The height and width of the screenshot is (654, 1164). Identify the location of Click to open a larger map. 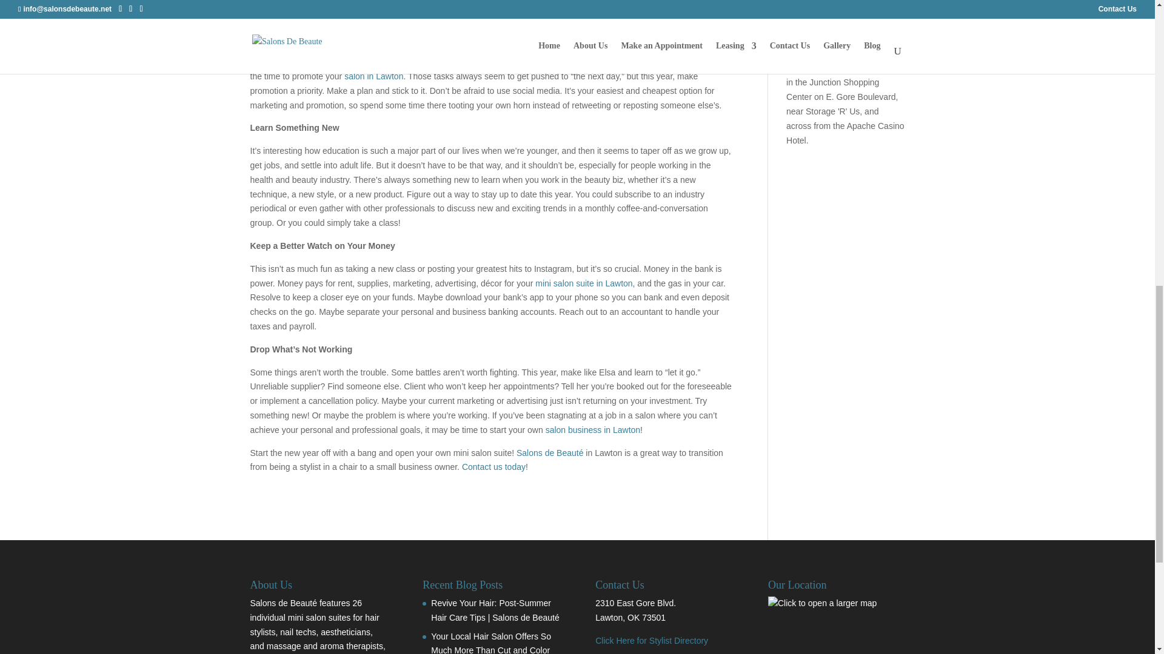
(822, 603).